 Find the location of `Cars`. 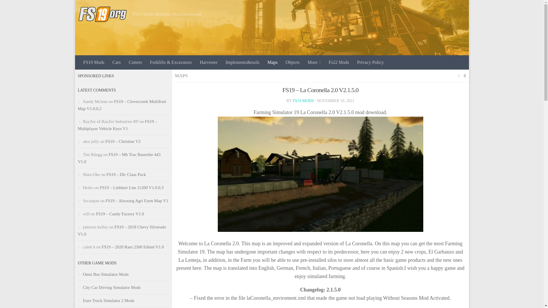

Cars is located at coordinates (116, 62).